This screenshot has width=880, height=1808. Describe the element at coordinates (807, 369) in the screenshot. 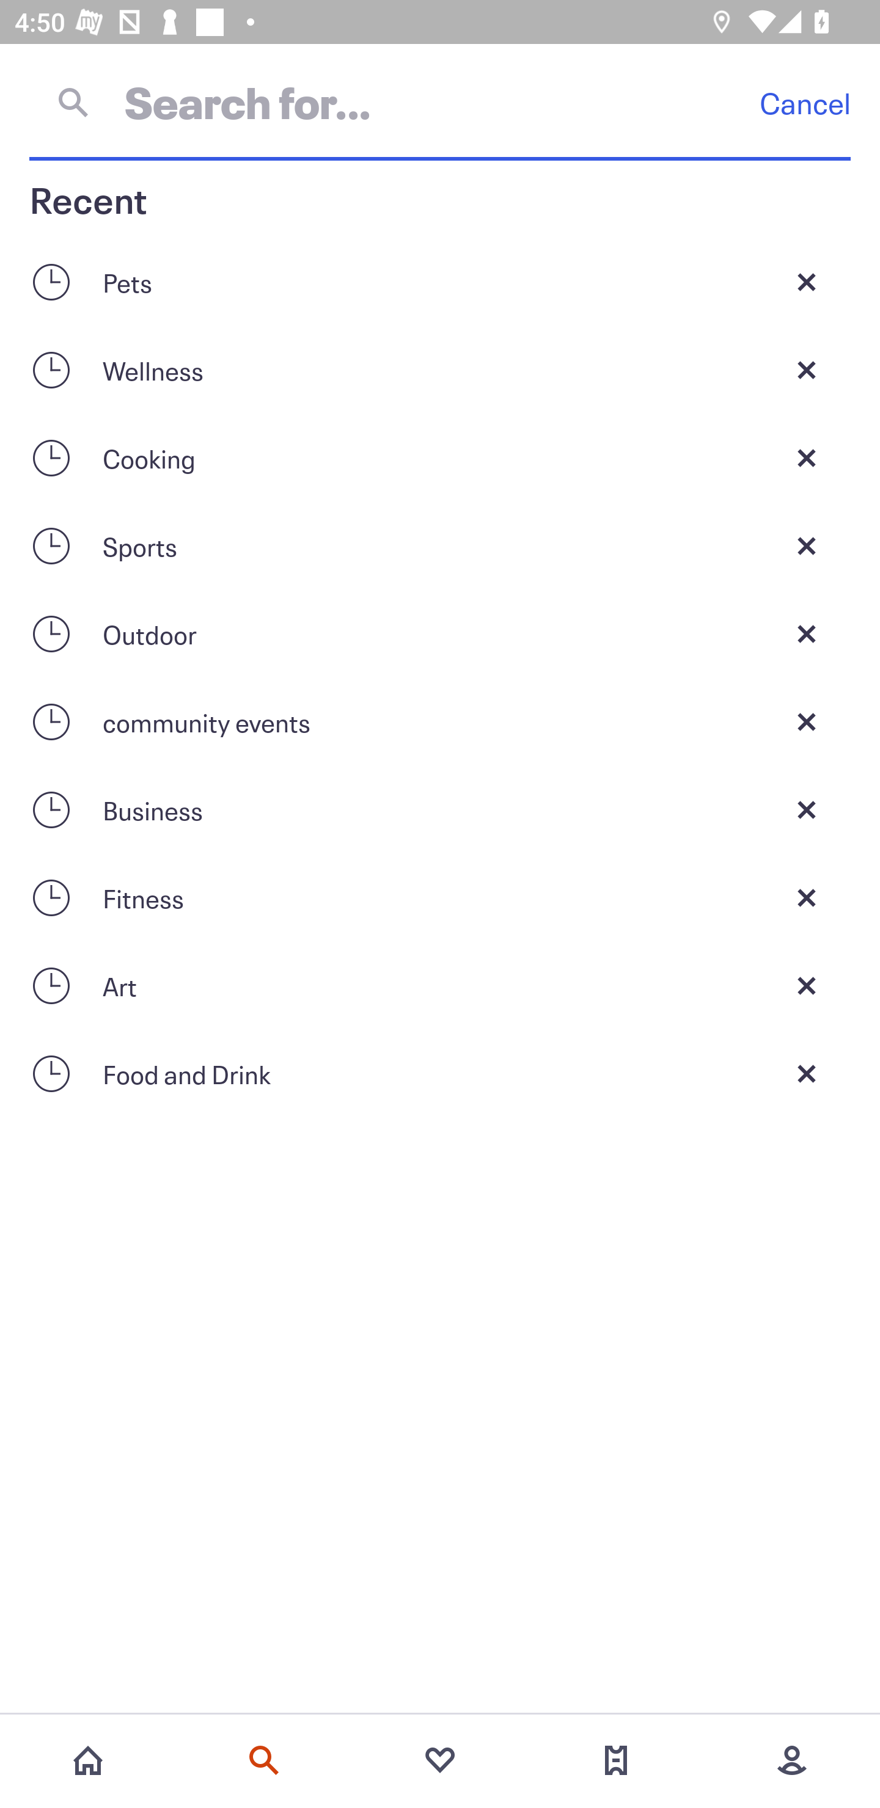

I see `Close current screen` at that location.